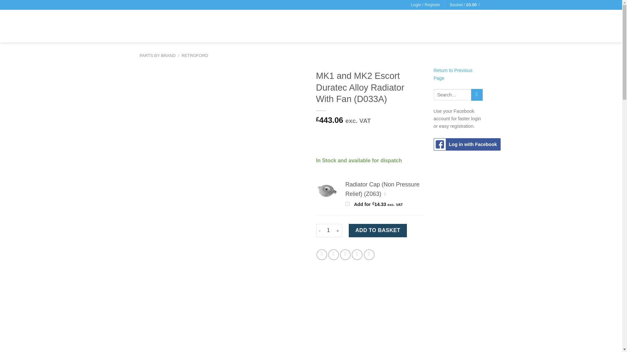  What do you see at coordinates (345, 255) in the screenshot?
I see `Email to a Friend` at bounding box center [345, 255].